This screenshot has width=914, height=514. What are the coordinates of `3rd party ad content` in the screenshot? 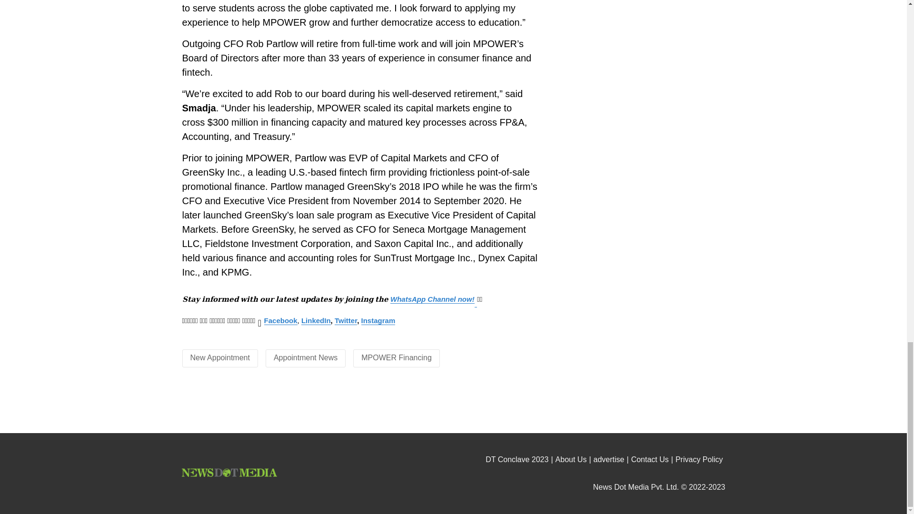 It's located at (454, 407).